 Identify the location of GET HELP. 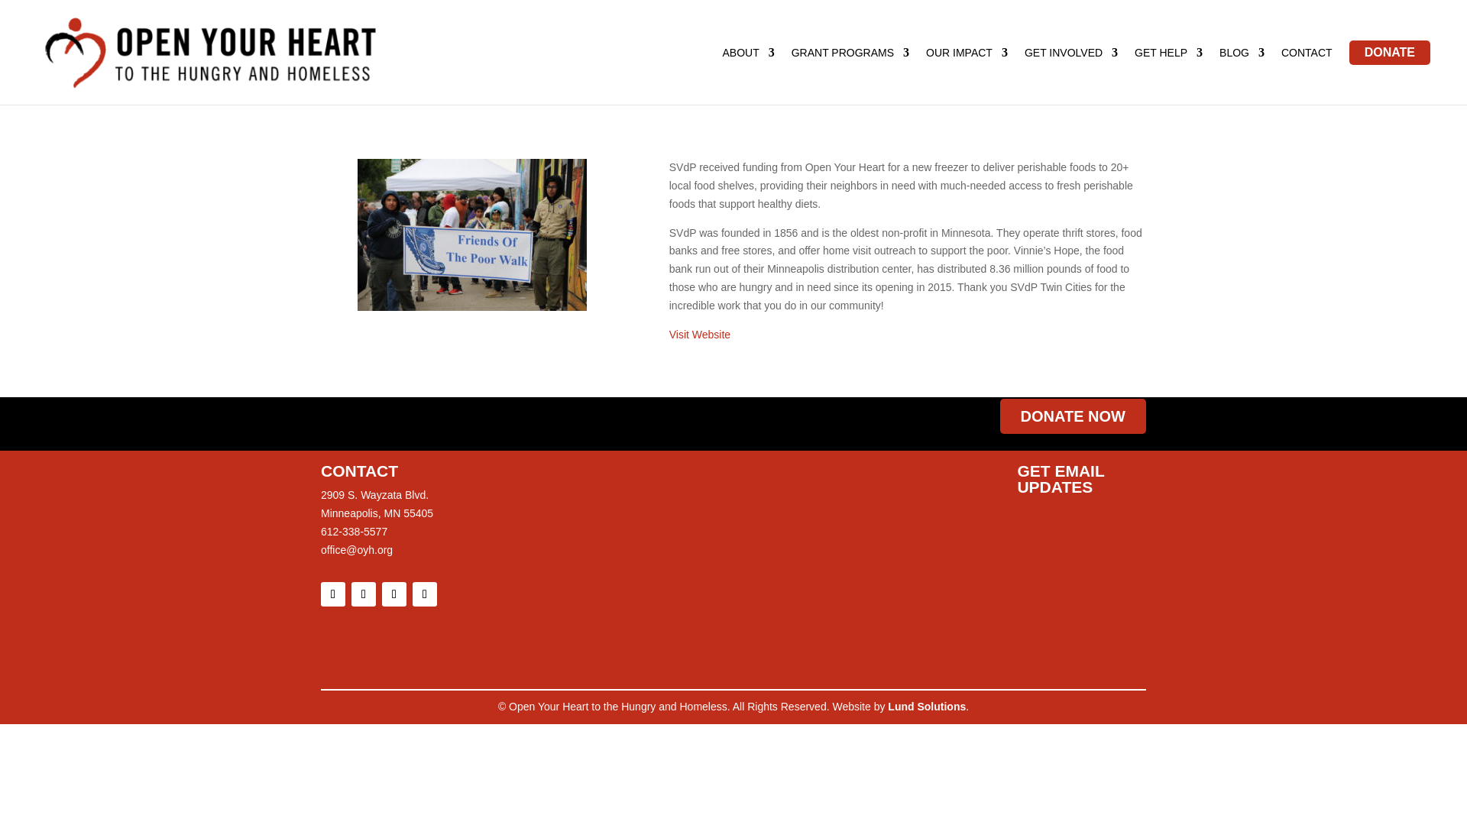
(1168, 55).